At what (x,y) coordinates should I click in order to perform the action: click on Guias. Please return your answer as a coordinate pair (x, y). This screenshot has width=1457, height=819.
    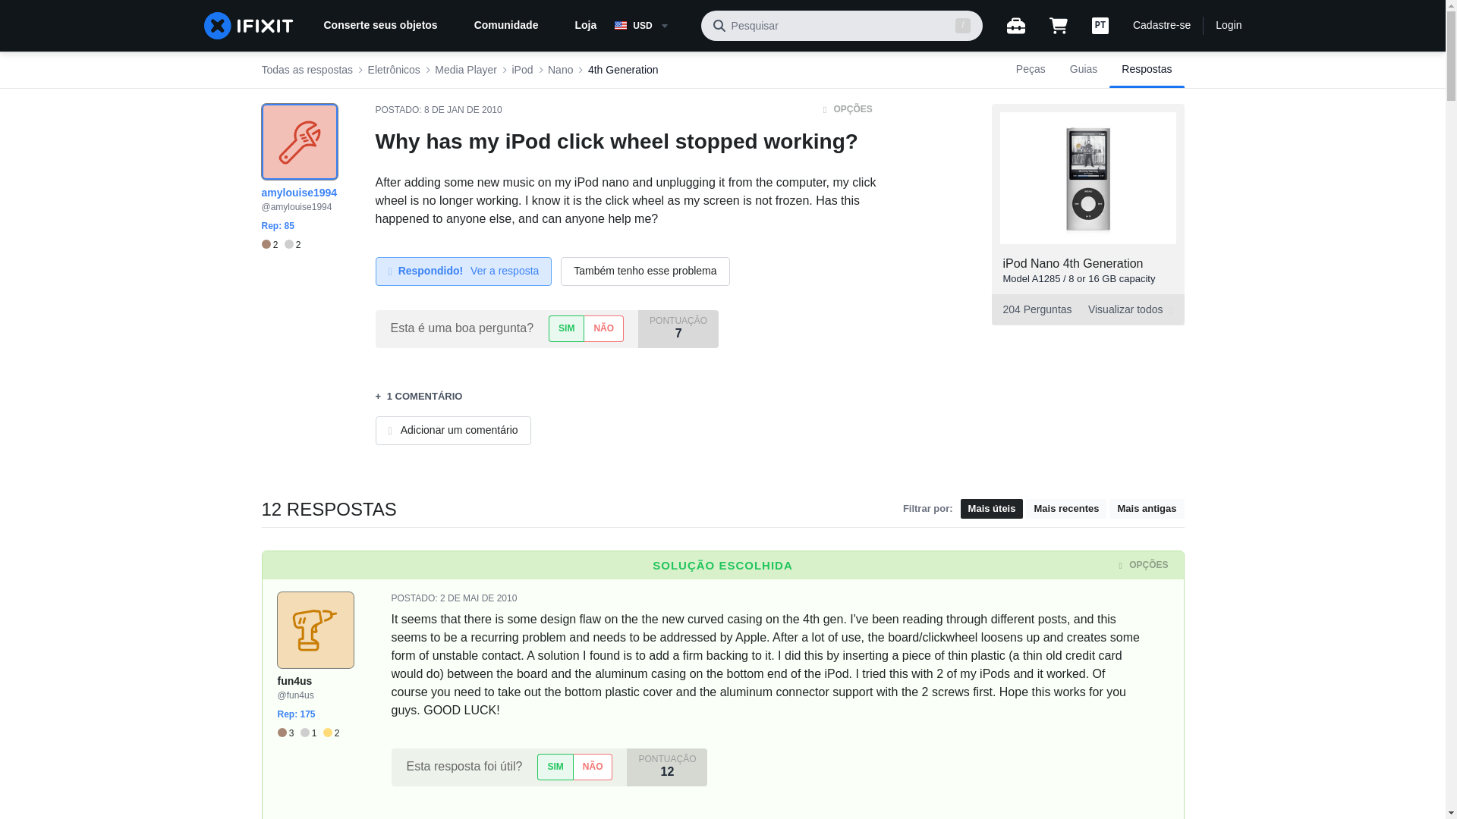
    Looking at the image, I should click on (1084, 70).